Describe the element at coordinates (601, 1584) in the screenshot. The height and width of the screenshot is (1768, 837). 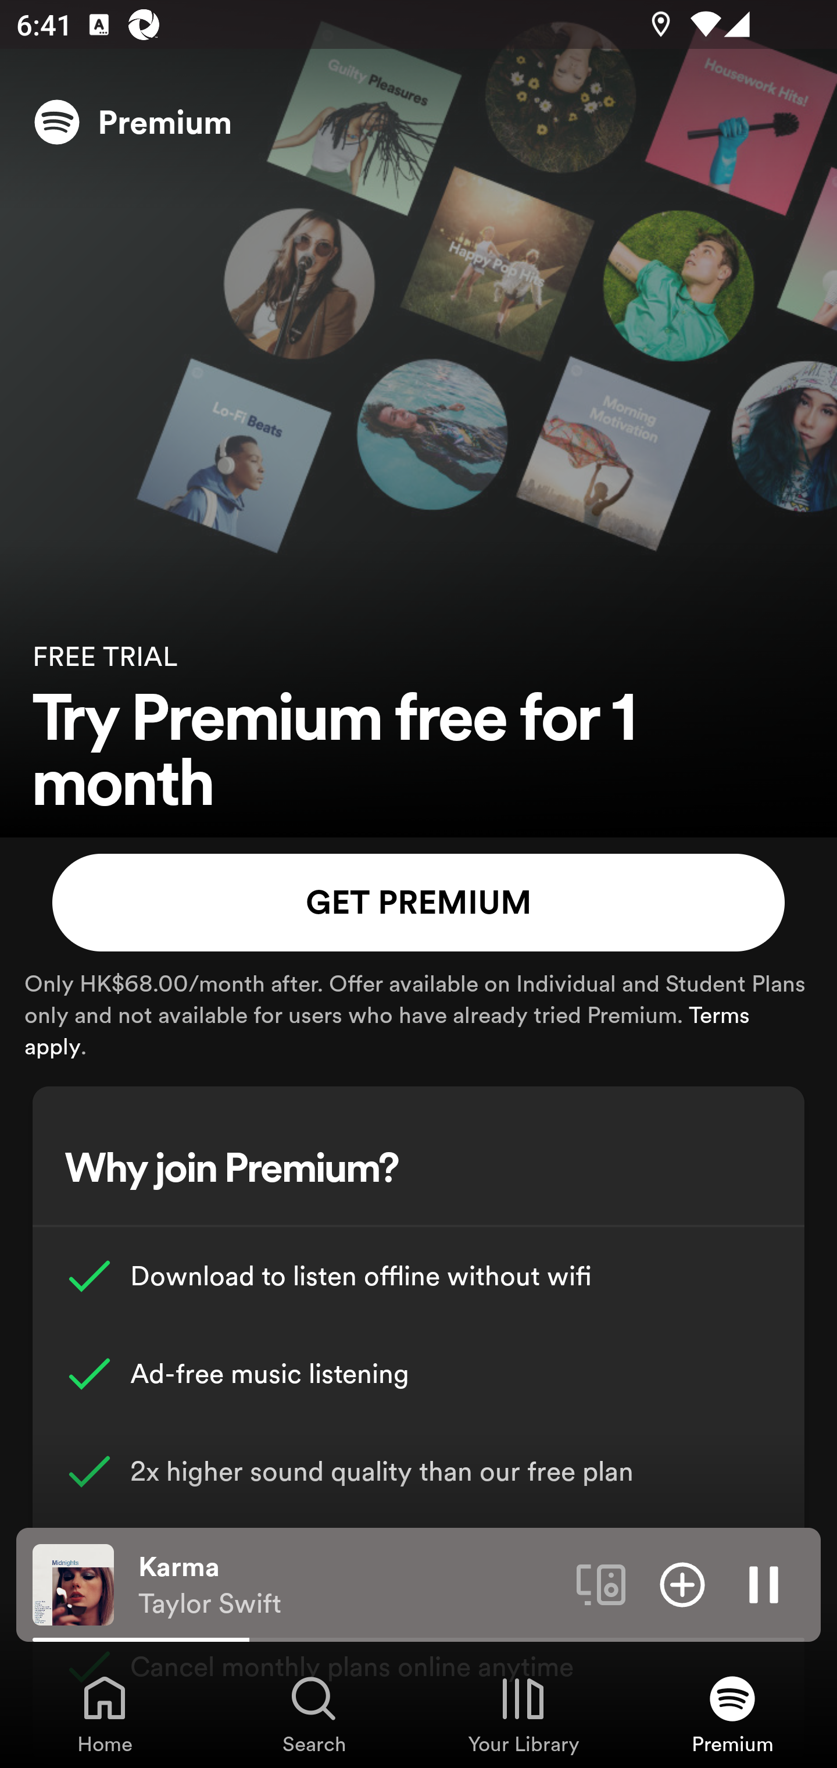
I see `Connect to a device. Opens the devices menu` at that location.